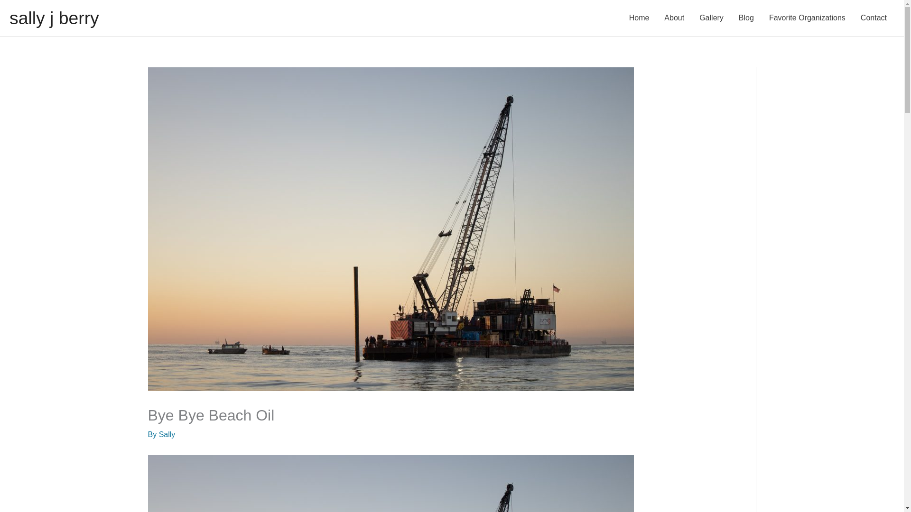 The image size is (911, 512). I want to click on Home, so click(639, 18).